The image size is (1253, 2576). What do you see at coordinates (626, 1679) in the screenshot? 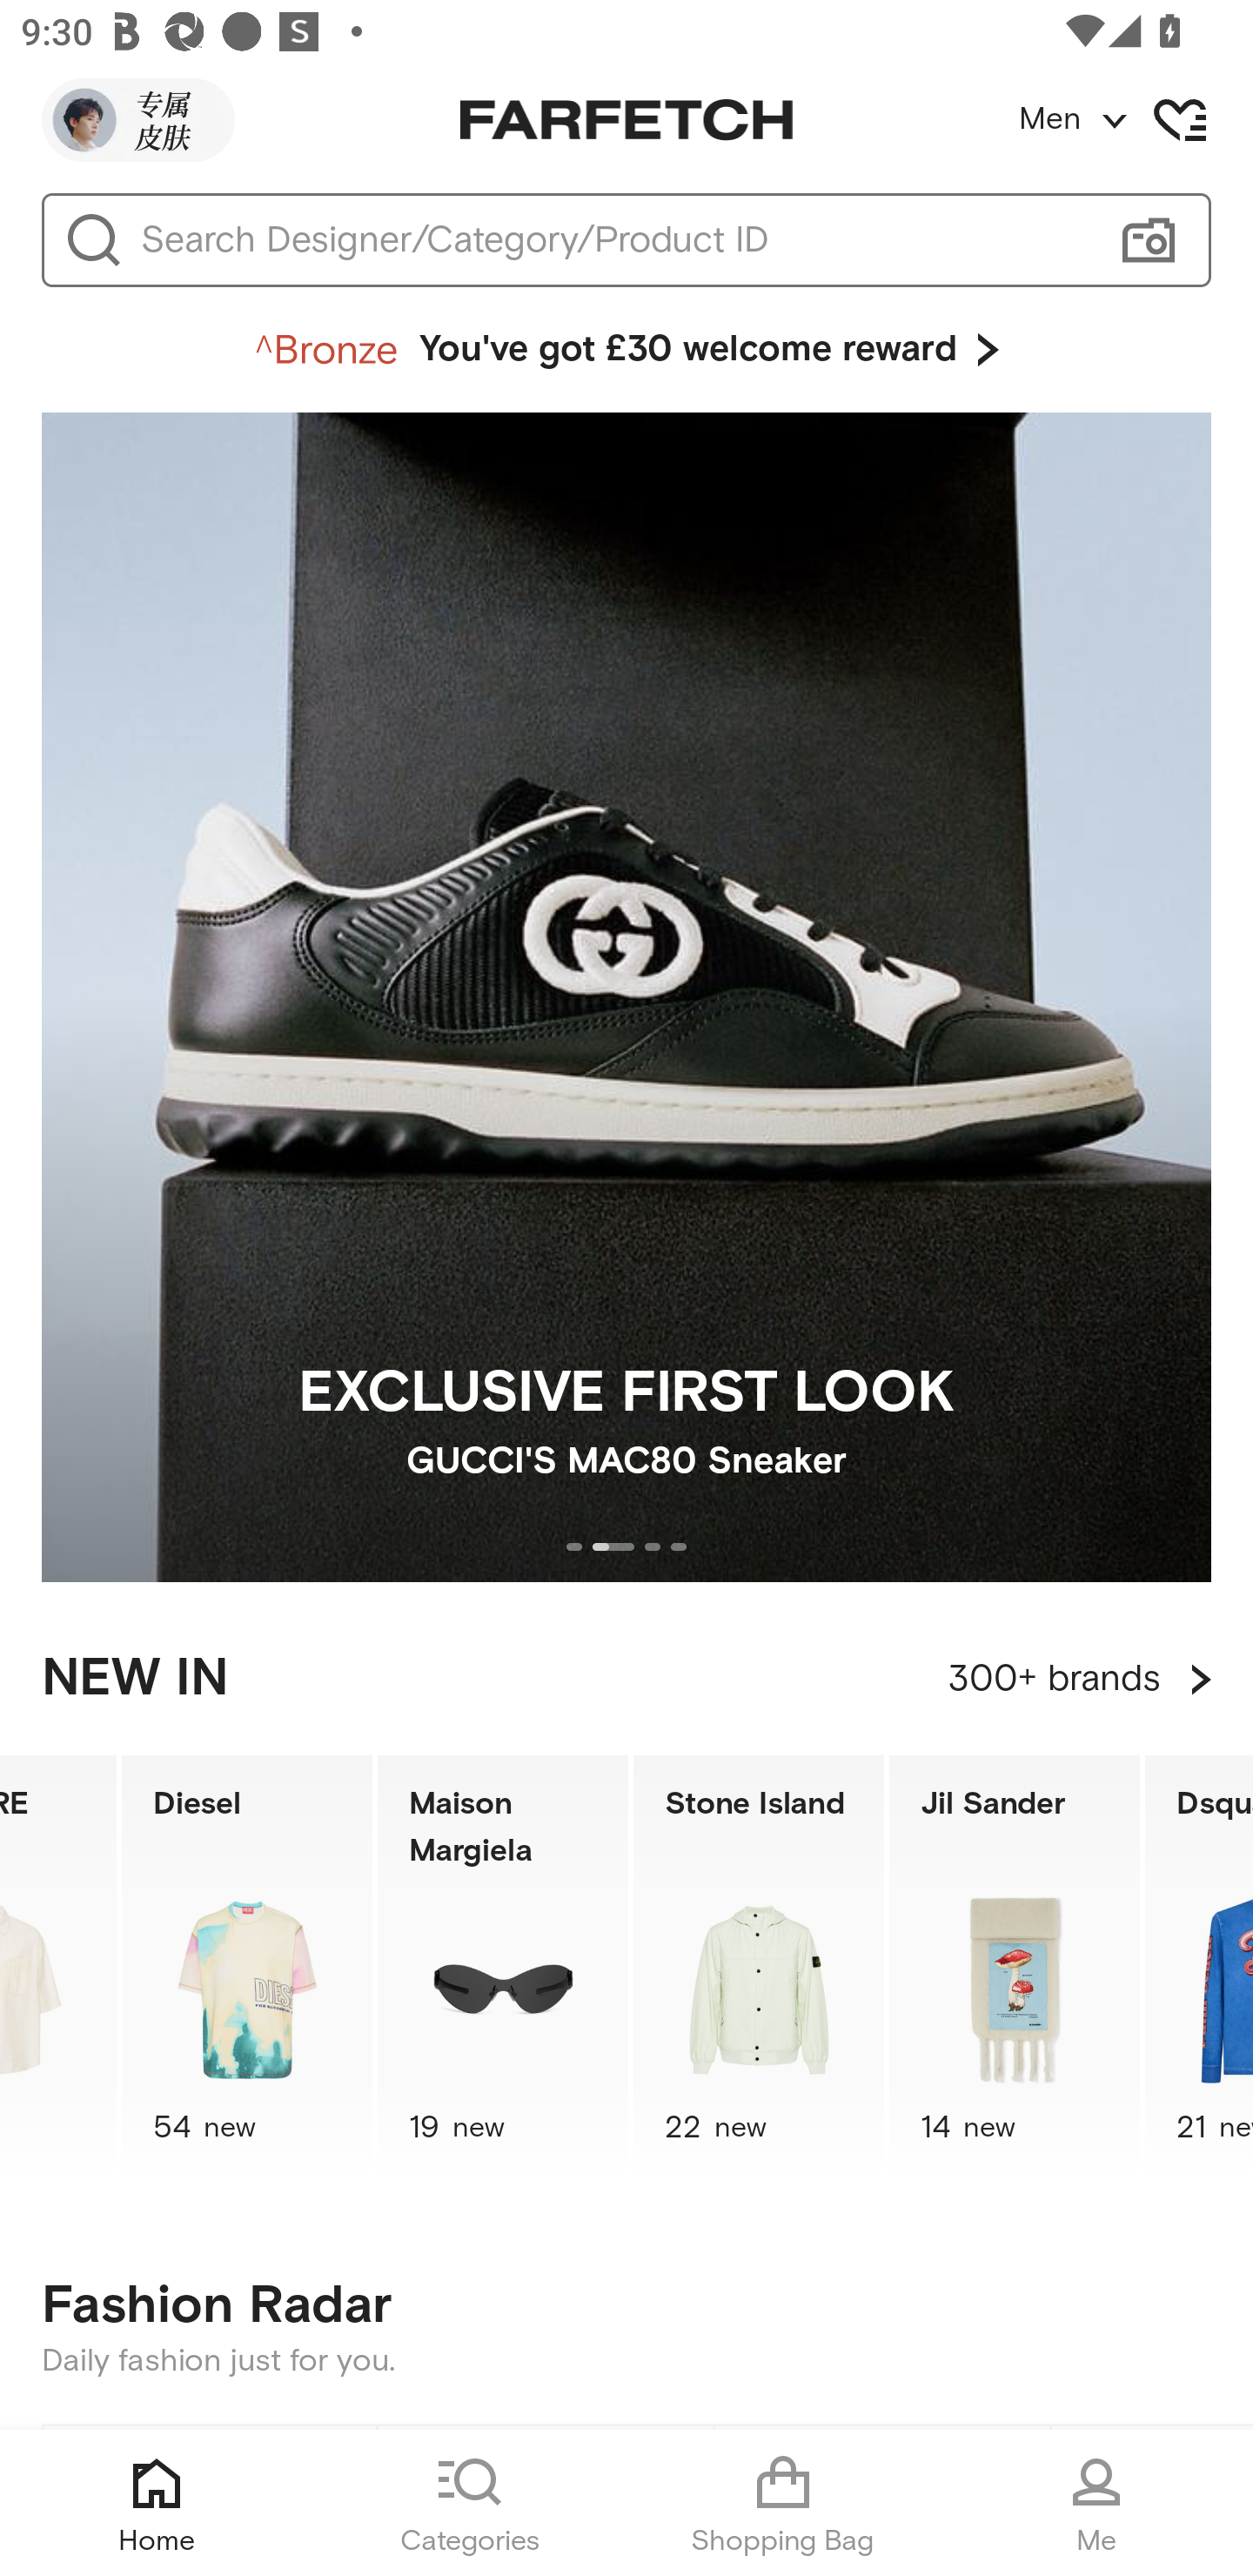
I see `NEW IN 300+ brands` at bounding box center [626, 1679].